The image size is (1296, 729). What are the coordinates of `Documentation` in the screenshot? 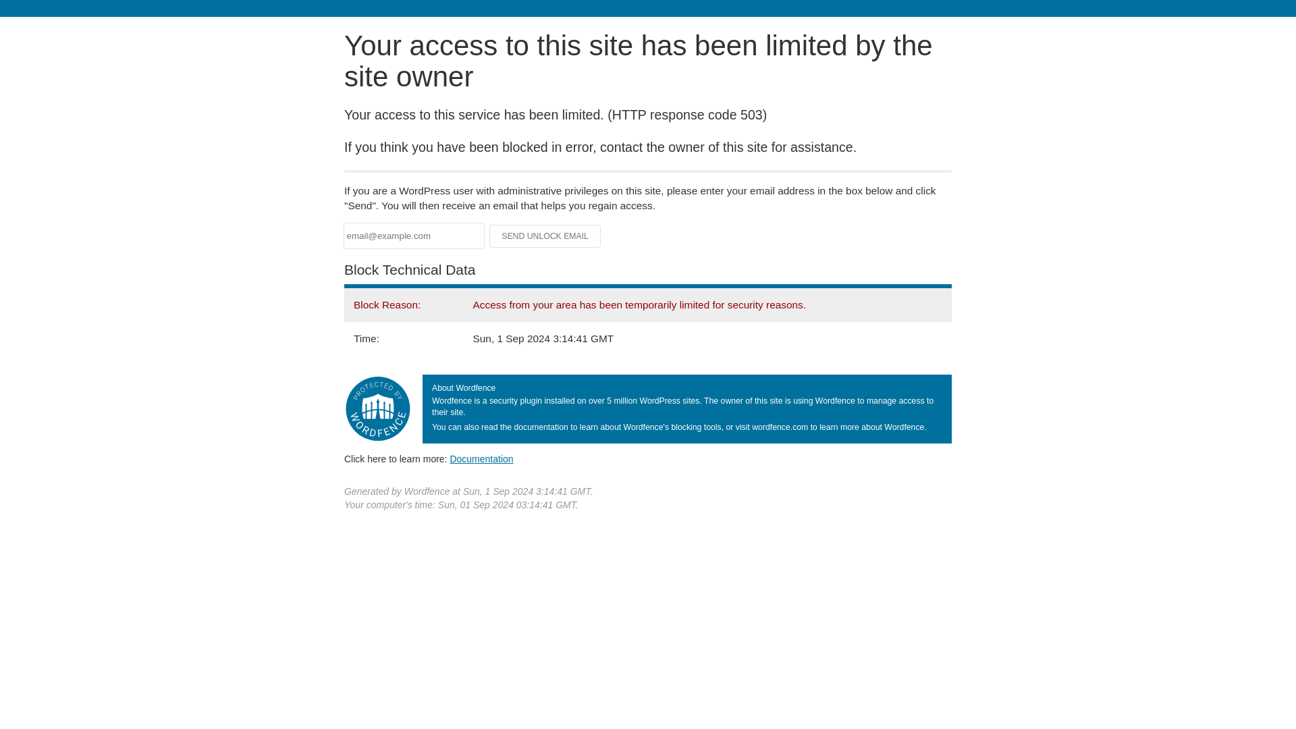 It's located at (481, 458).